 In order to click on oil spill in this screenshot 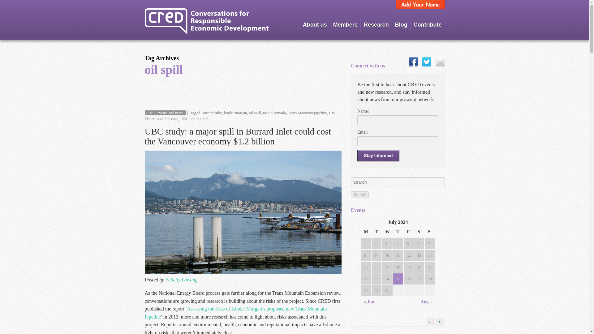, I will do `click(255, 113)`.